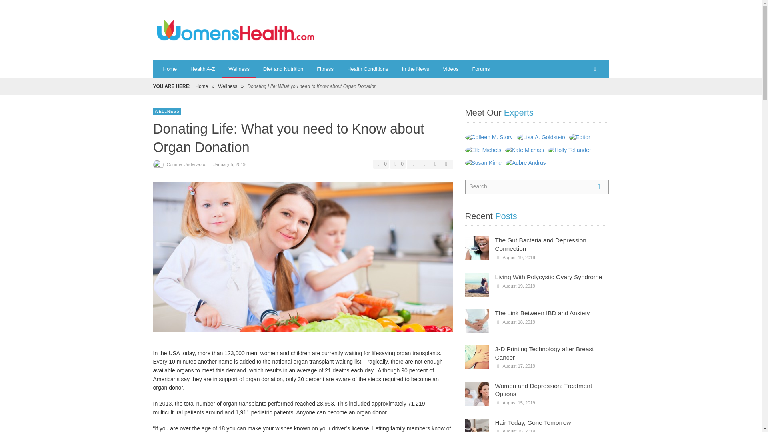 The height and width of the screenshot is (432, 768). What do you see at coordinates (542, 137) in the screenshot?
I see `Permalink to Lisa A. Goldstein` at bounding box center [542, 137].